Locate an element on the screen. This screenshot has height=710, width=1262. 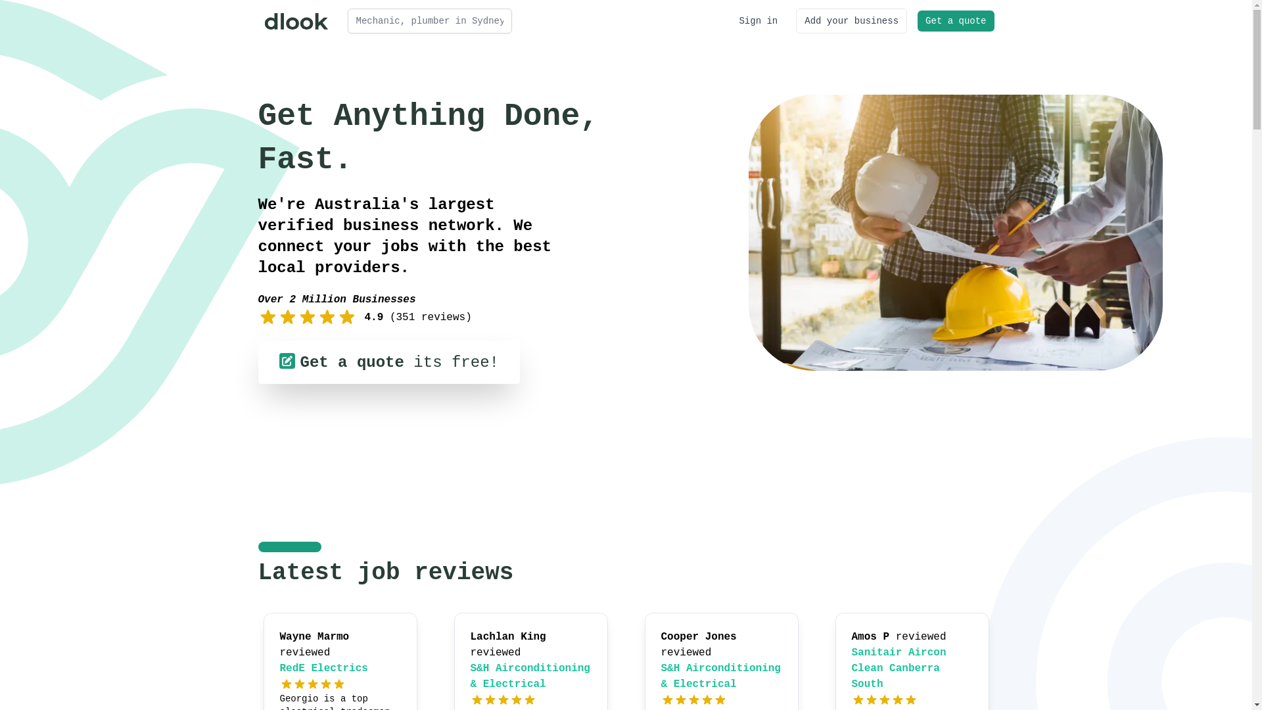
S&H Airconditioning & Electrical is located at coordinates (721, 676).